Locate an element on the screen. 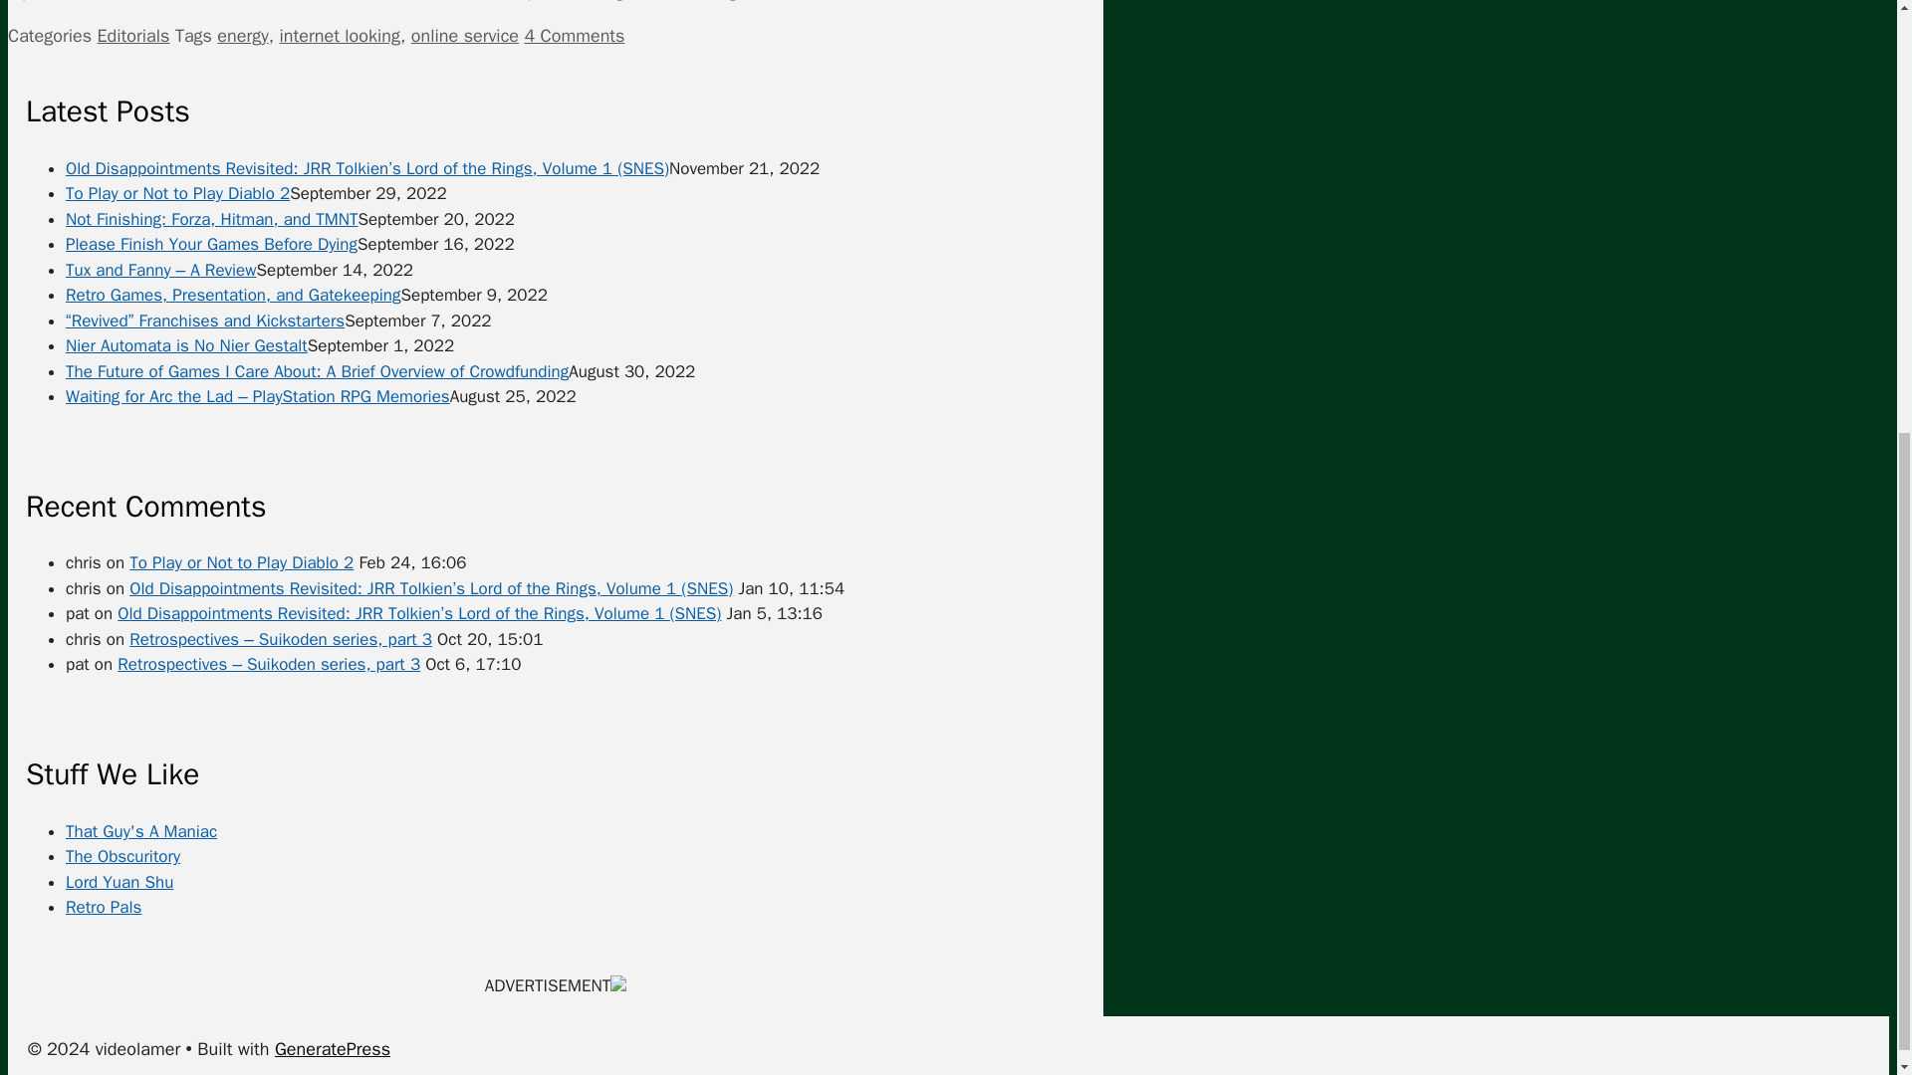 The image size is (1912, 1075). Please Finish Your Games Before Dying is located at coordinates (211, 244).